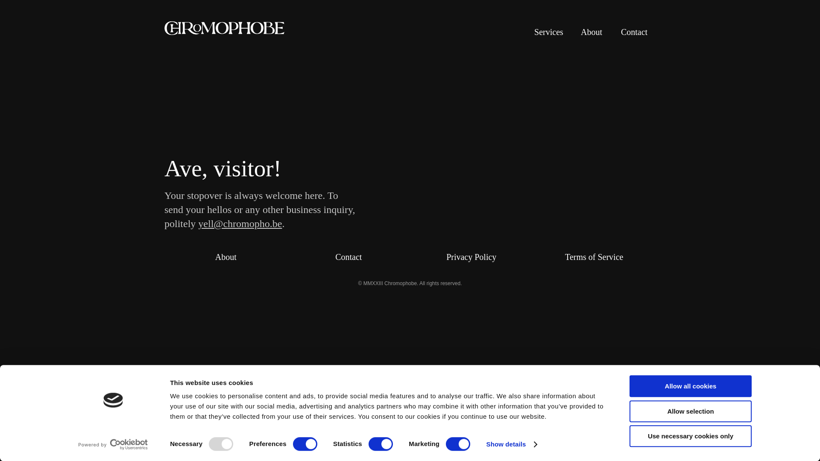 This screenshot has width=820, height=461. What do you see at coordinates (549, 32) in the screenshot?
I see `Services` at bounding box center [549, 32].